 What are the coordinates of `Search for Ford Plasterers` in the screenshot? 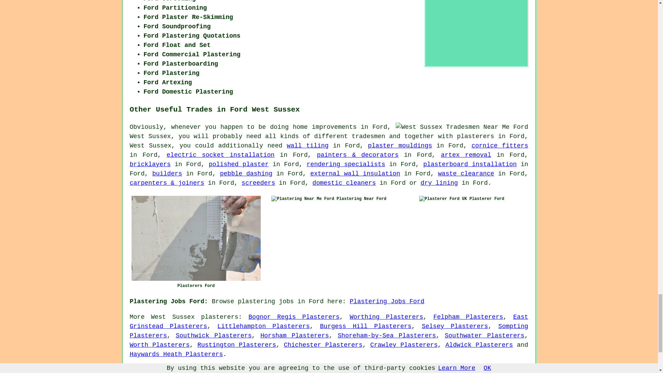 It's located at (477, 32).